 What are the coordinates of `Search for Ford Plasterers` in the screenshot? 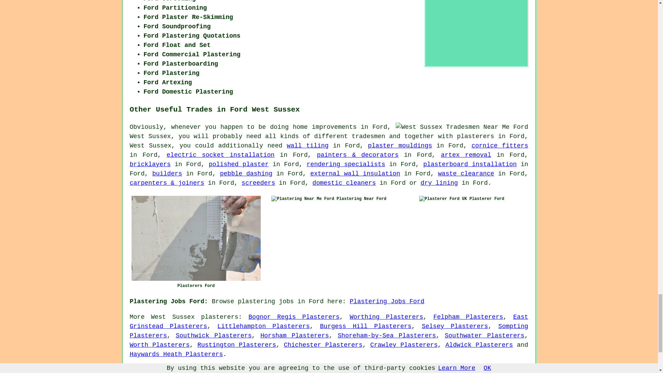 It's located at (477, 32).